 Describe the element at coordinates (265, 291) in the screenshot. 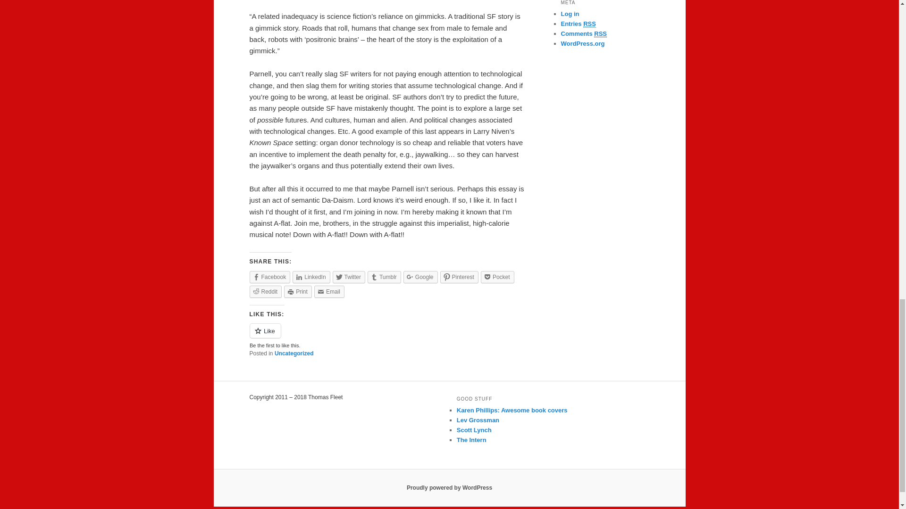

I see `Reddit` at that location.